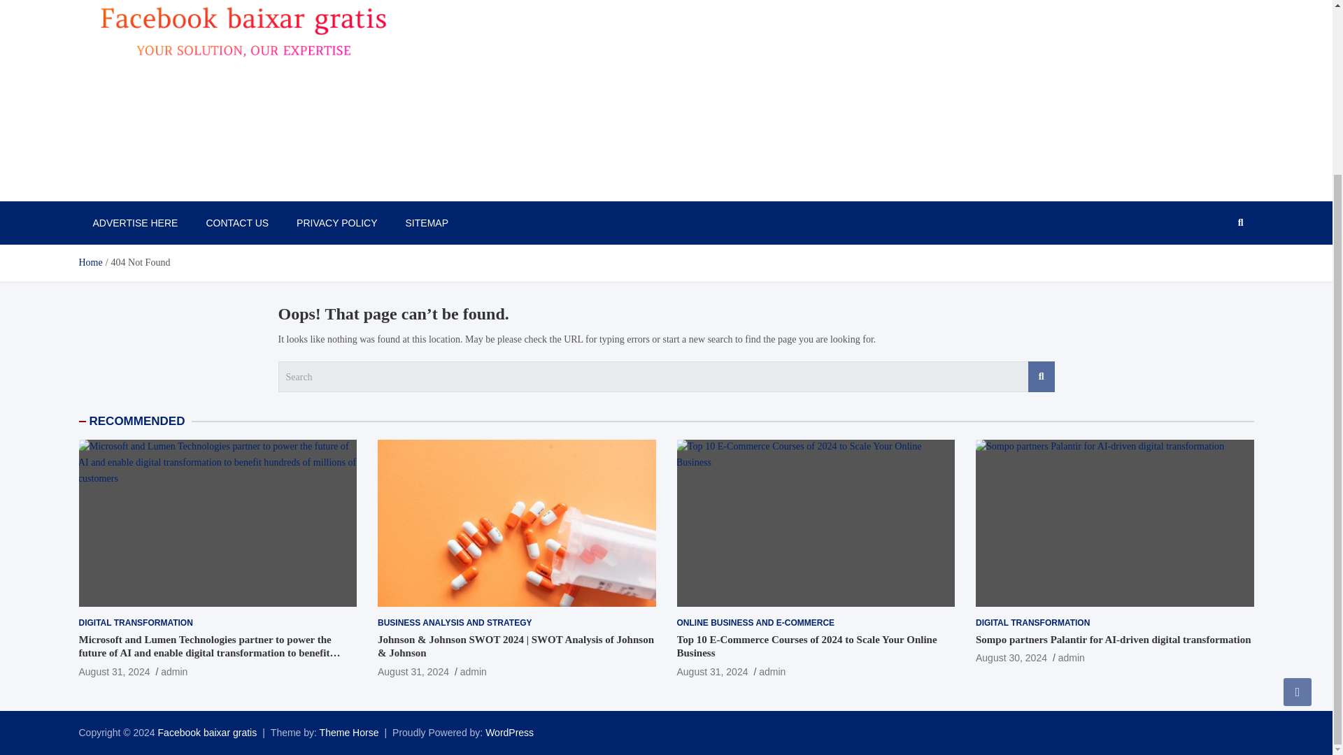 This screenshot has height=755, width=1343. Describe the element at coordinates (509, 733) in the screenshot. I see `WordPress` at that location.